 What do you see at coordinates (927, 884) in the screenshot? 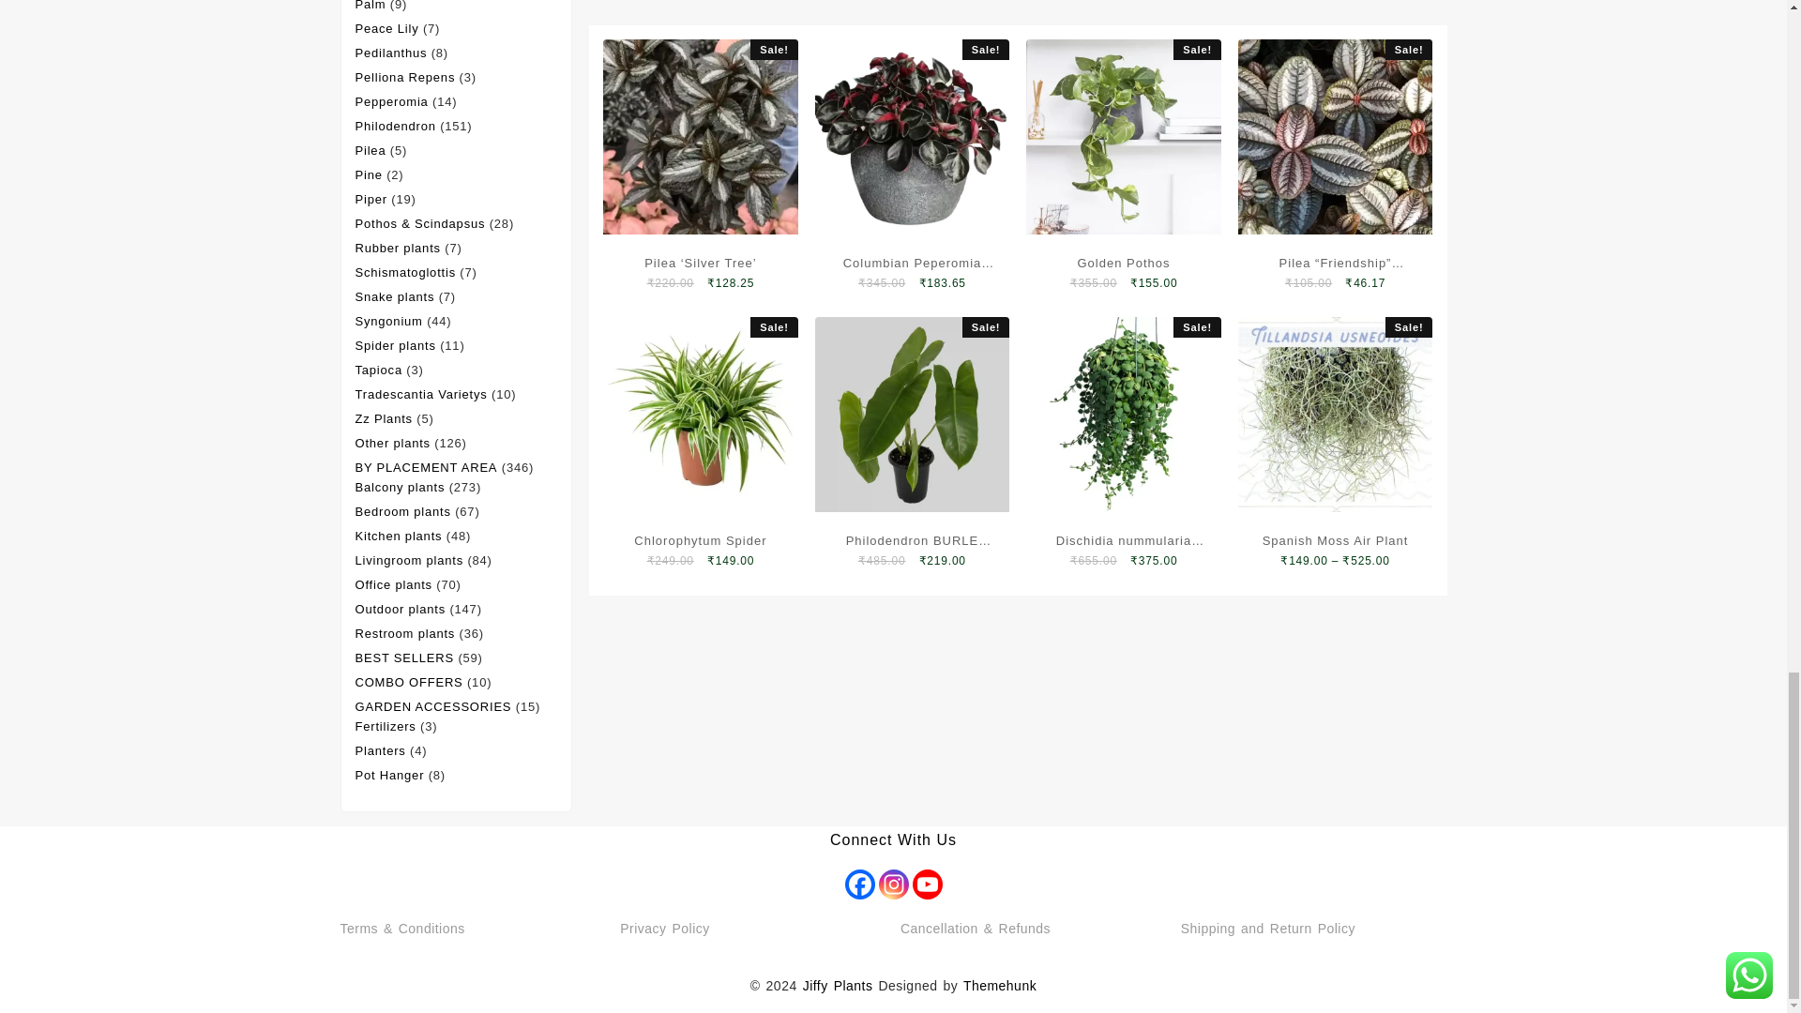
I see `Youtube Channel` at bounding box center [927, 884].